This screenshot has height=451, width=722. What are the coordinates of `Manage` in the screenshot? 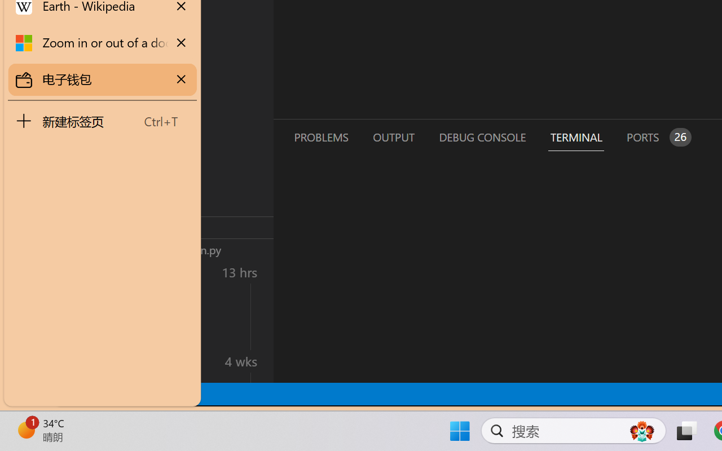 It's located at (77, 359).